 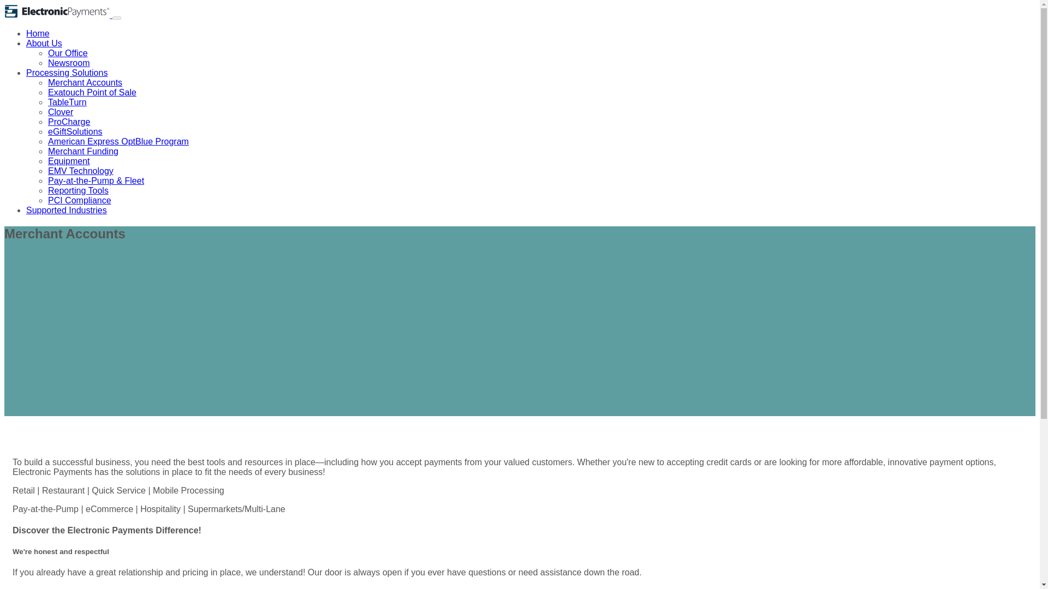 What do you see at coordinates (75, 131) in the screenshot?
I see `eGiftSolutions` at bounding box center [75, 131].